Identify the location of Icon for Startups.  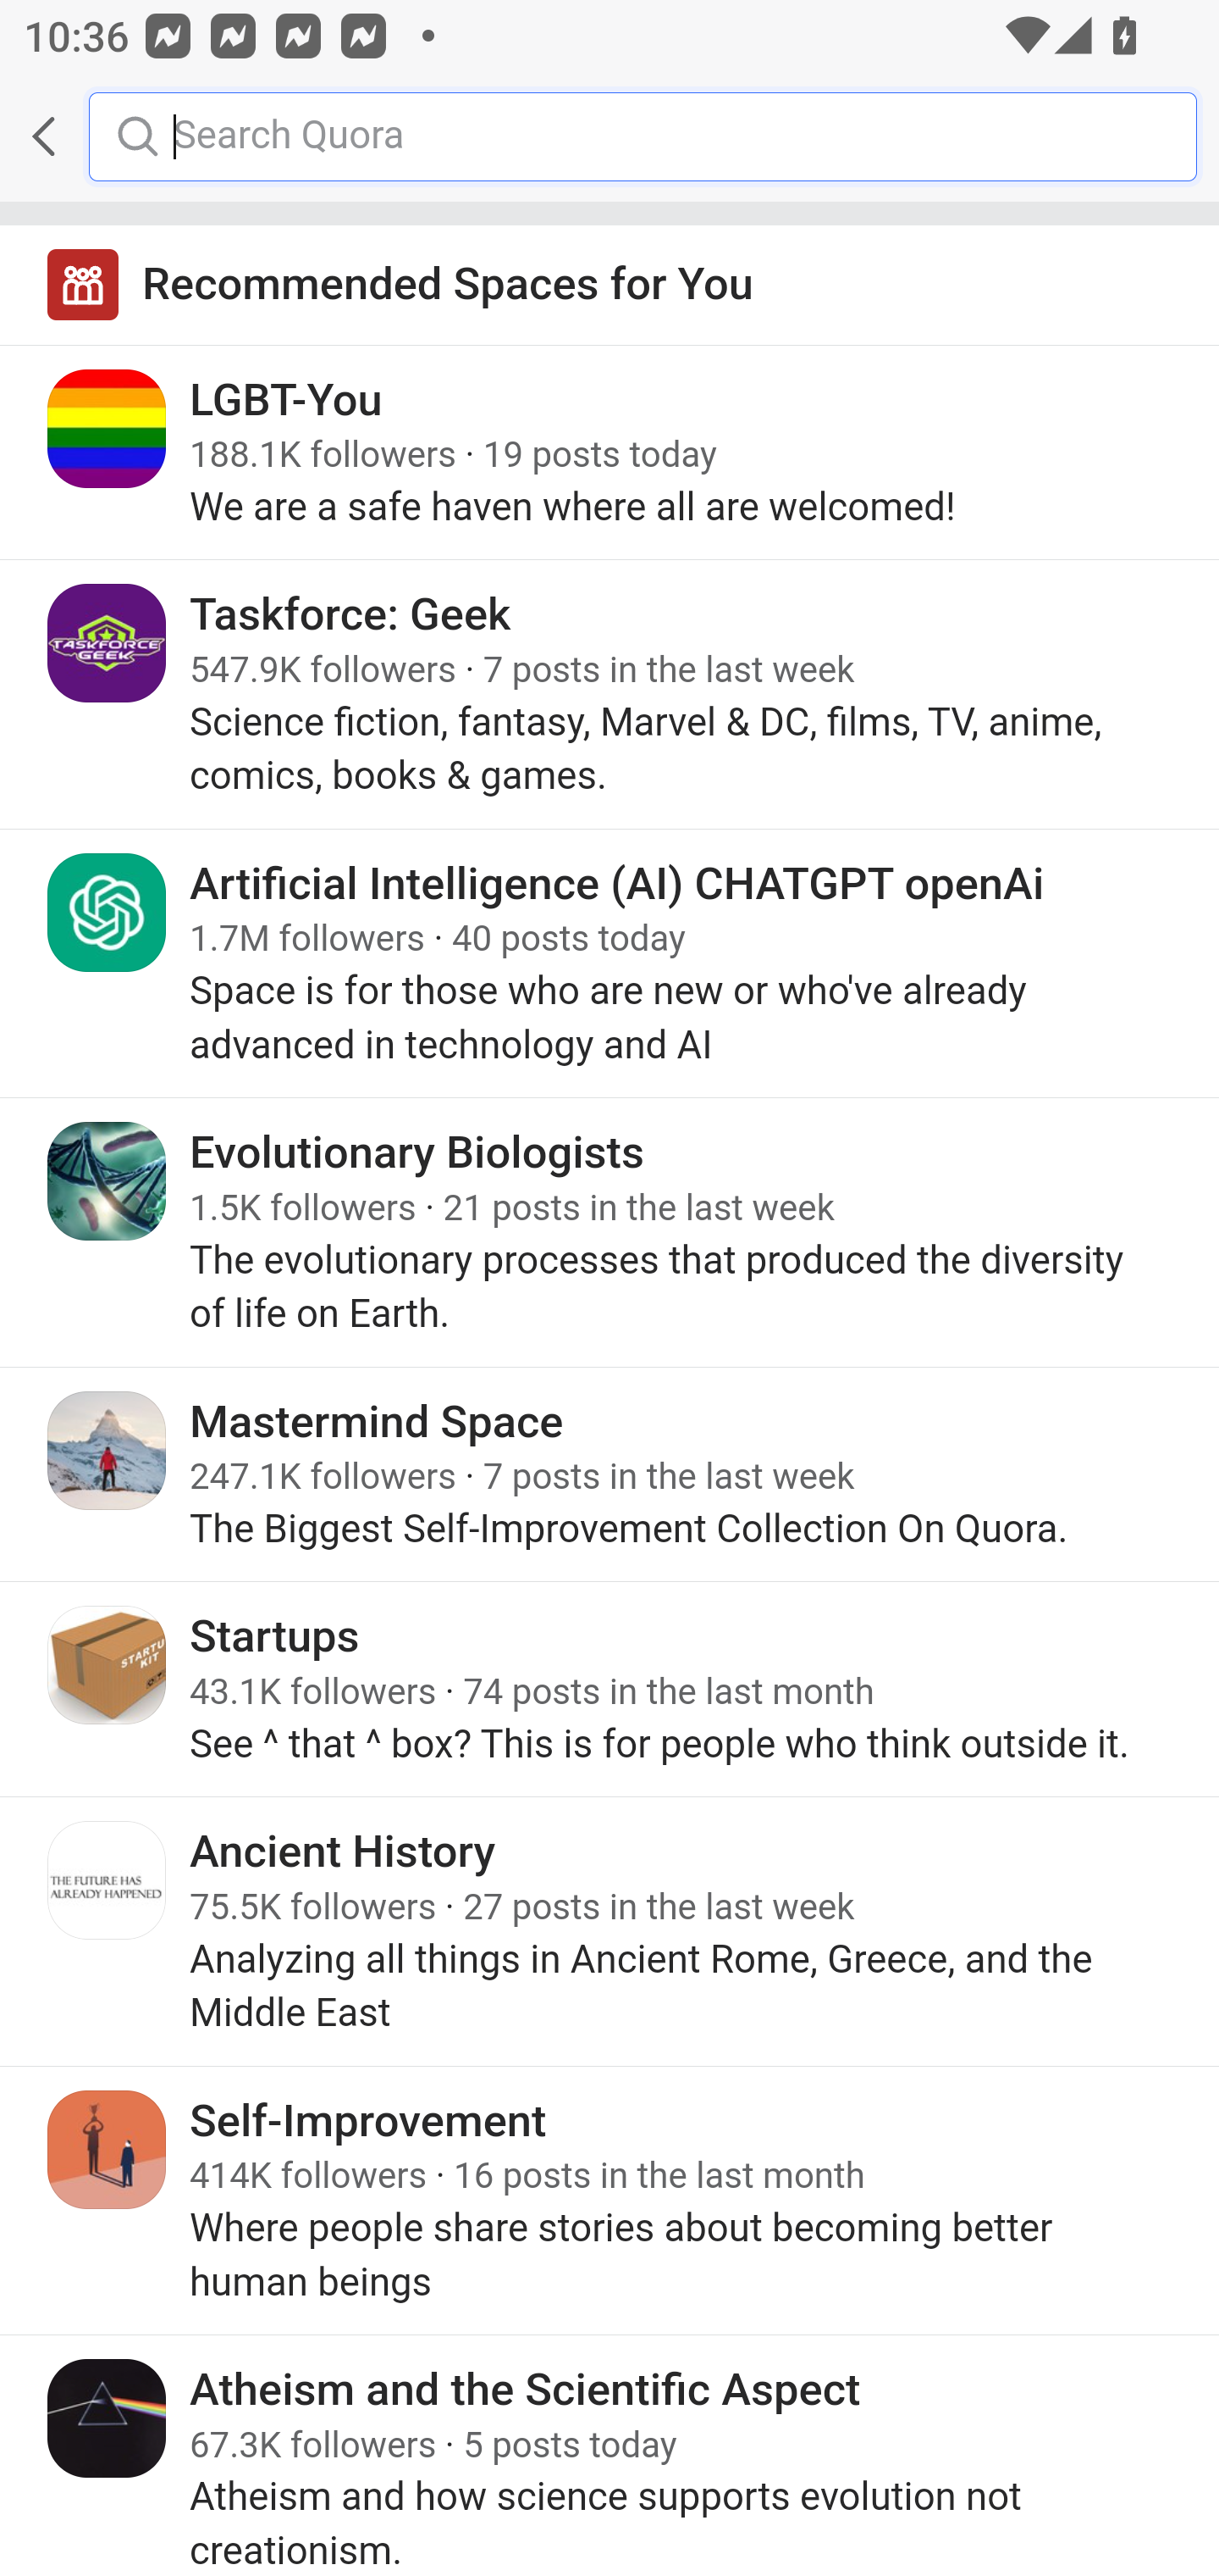
(108, 1664).